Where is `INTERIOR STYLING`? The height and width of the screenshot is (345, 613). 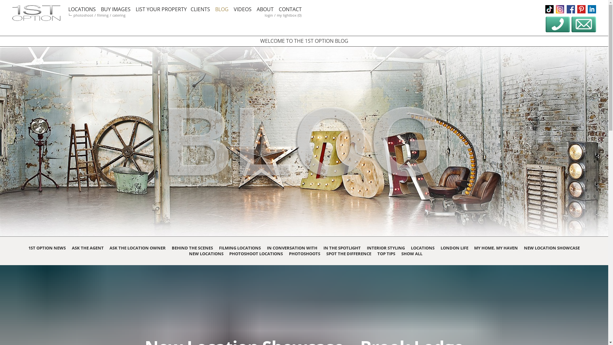
INTERIOR STYLING is located at coordinates (386, 248).